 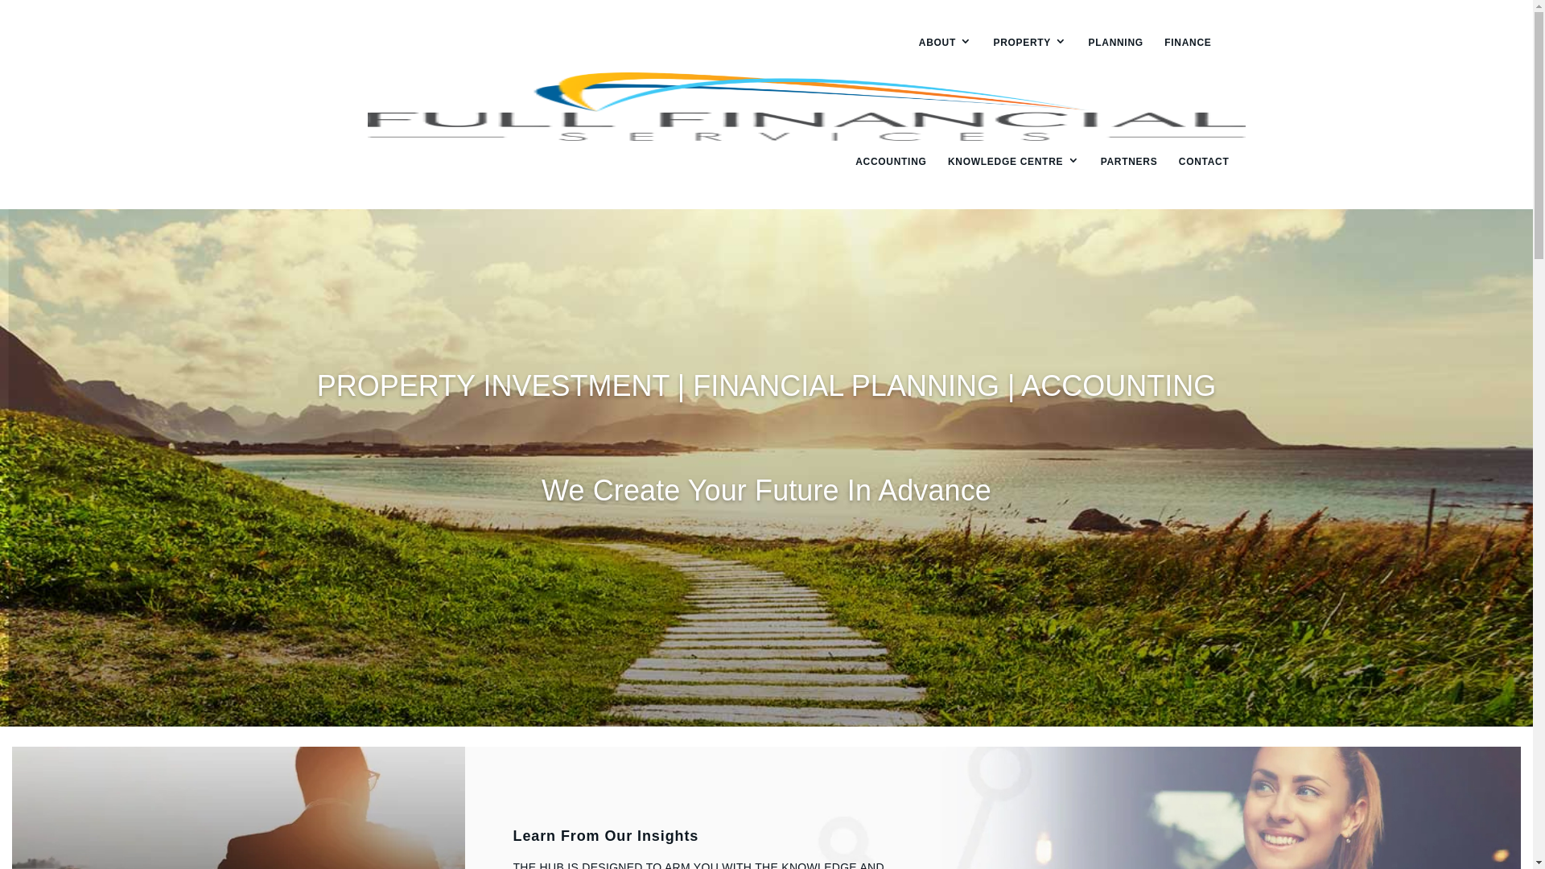 What do you see at coordinates (1204, 162) in the screenshot?
I see `CONTACT` at bounding box center [1204, 162].